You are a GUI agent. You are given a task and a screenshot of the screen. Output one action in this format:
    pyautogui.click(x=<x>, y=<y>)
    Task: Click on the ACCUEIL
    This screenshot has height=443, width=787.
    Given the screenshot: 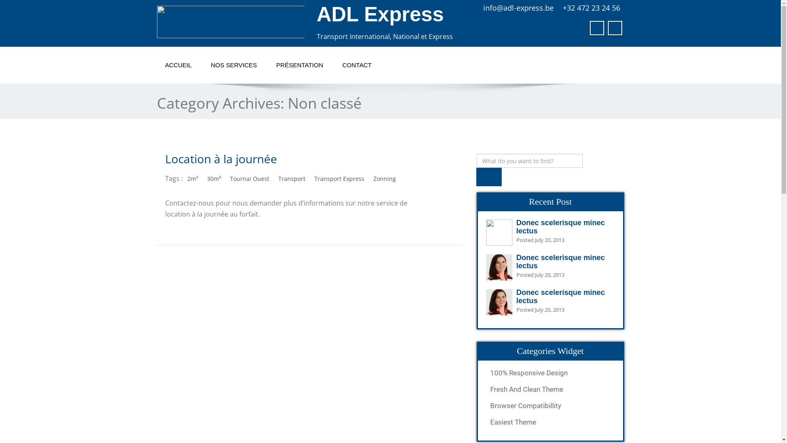 What is the action you would take?
    pyautogui.click(x=178, y=65)
    